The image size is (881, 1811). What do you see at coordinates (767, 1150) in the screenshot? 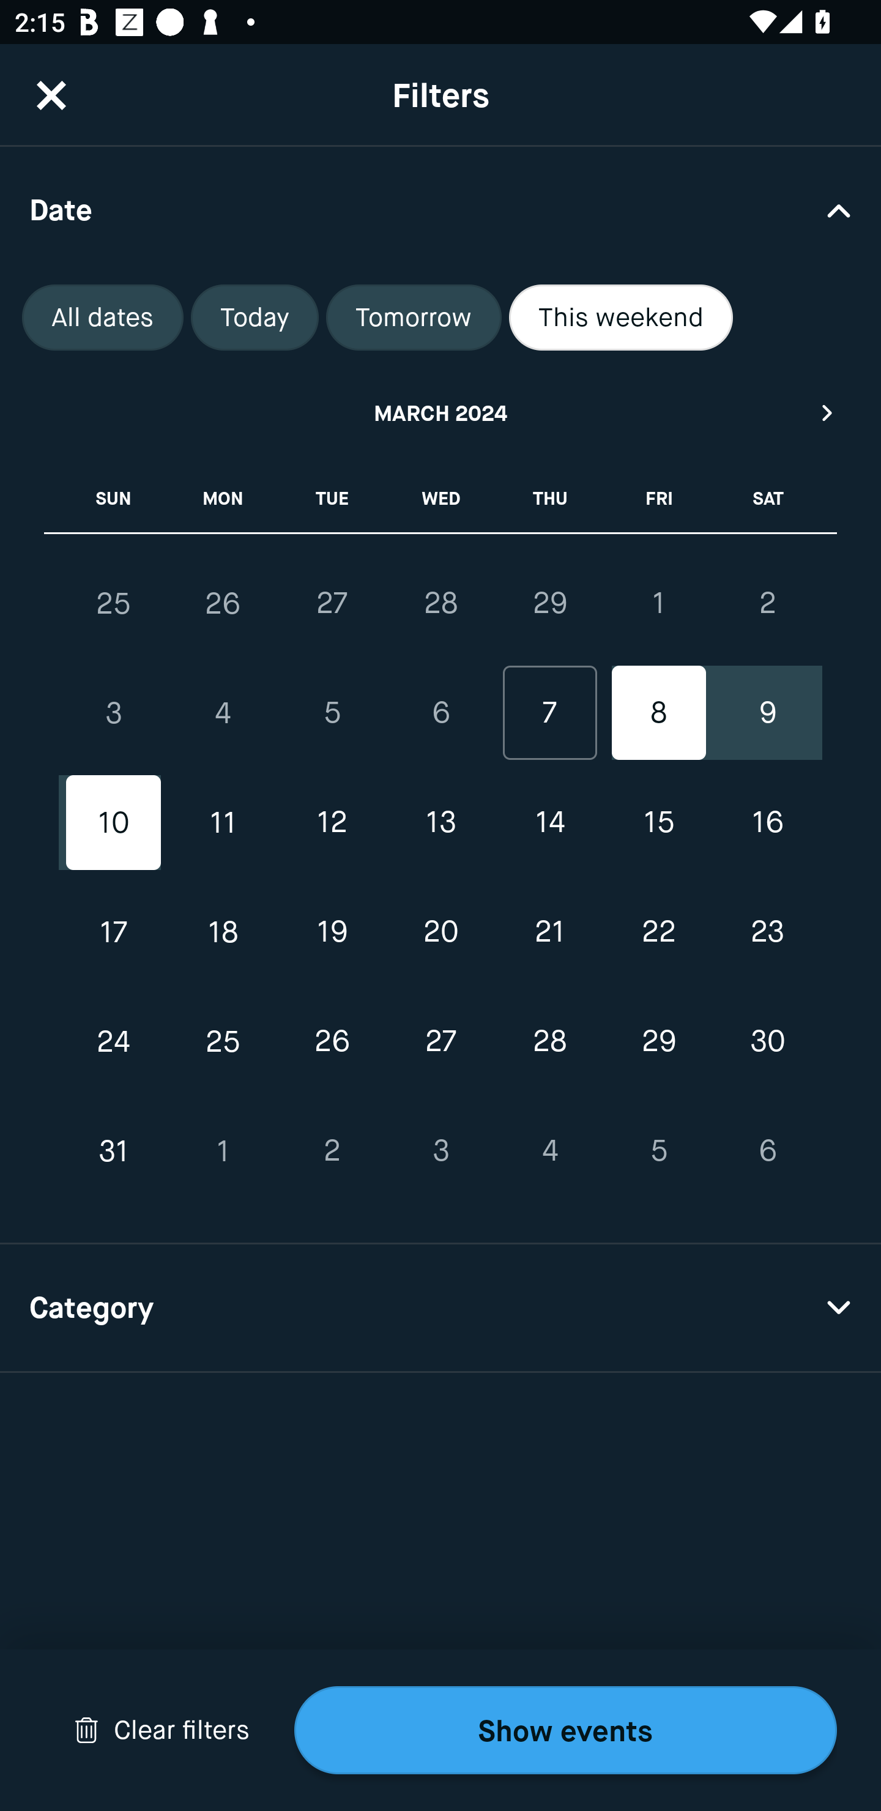
I see `6` at bounding box center [767, 1150].